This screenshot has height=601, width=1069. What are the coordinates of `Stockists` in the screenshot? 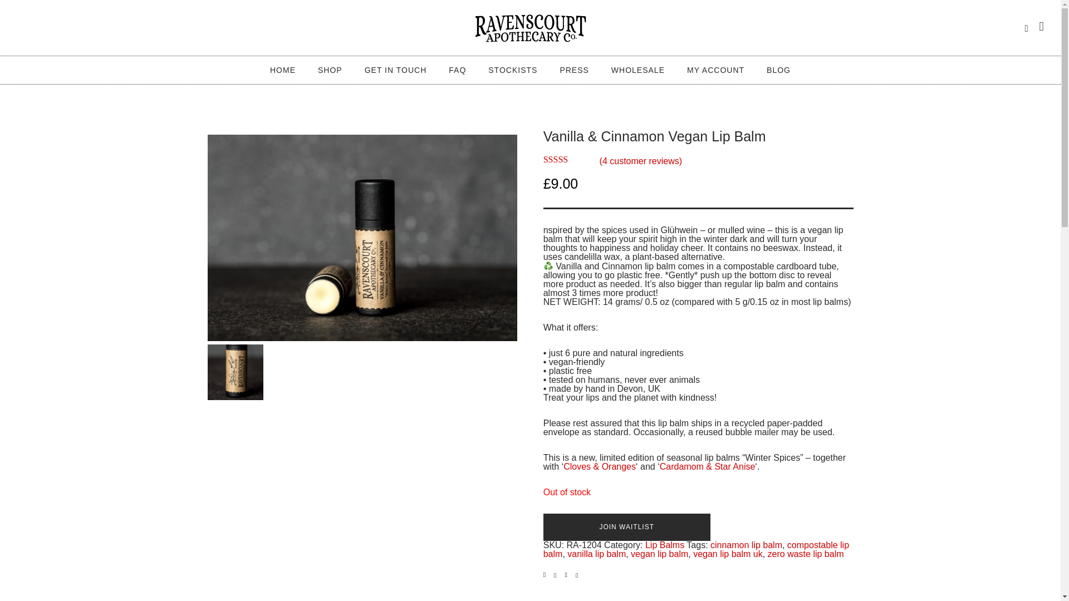 It's located at (512, 70).